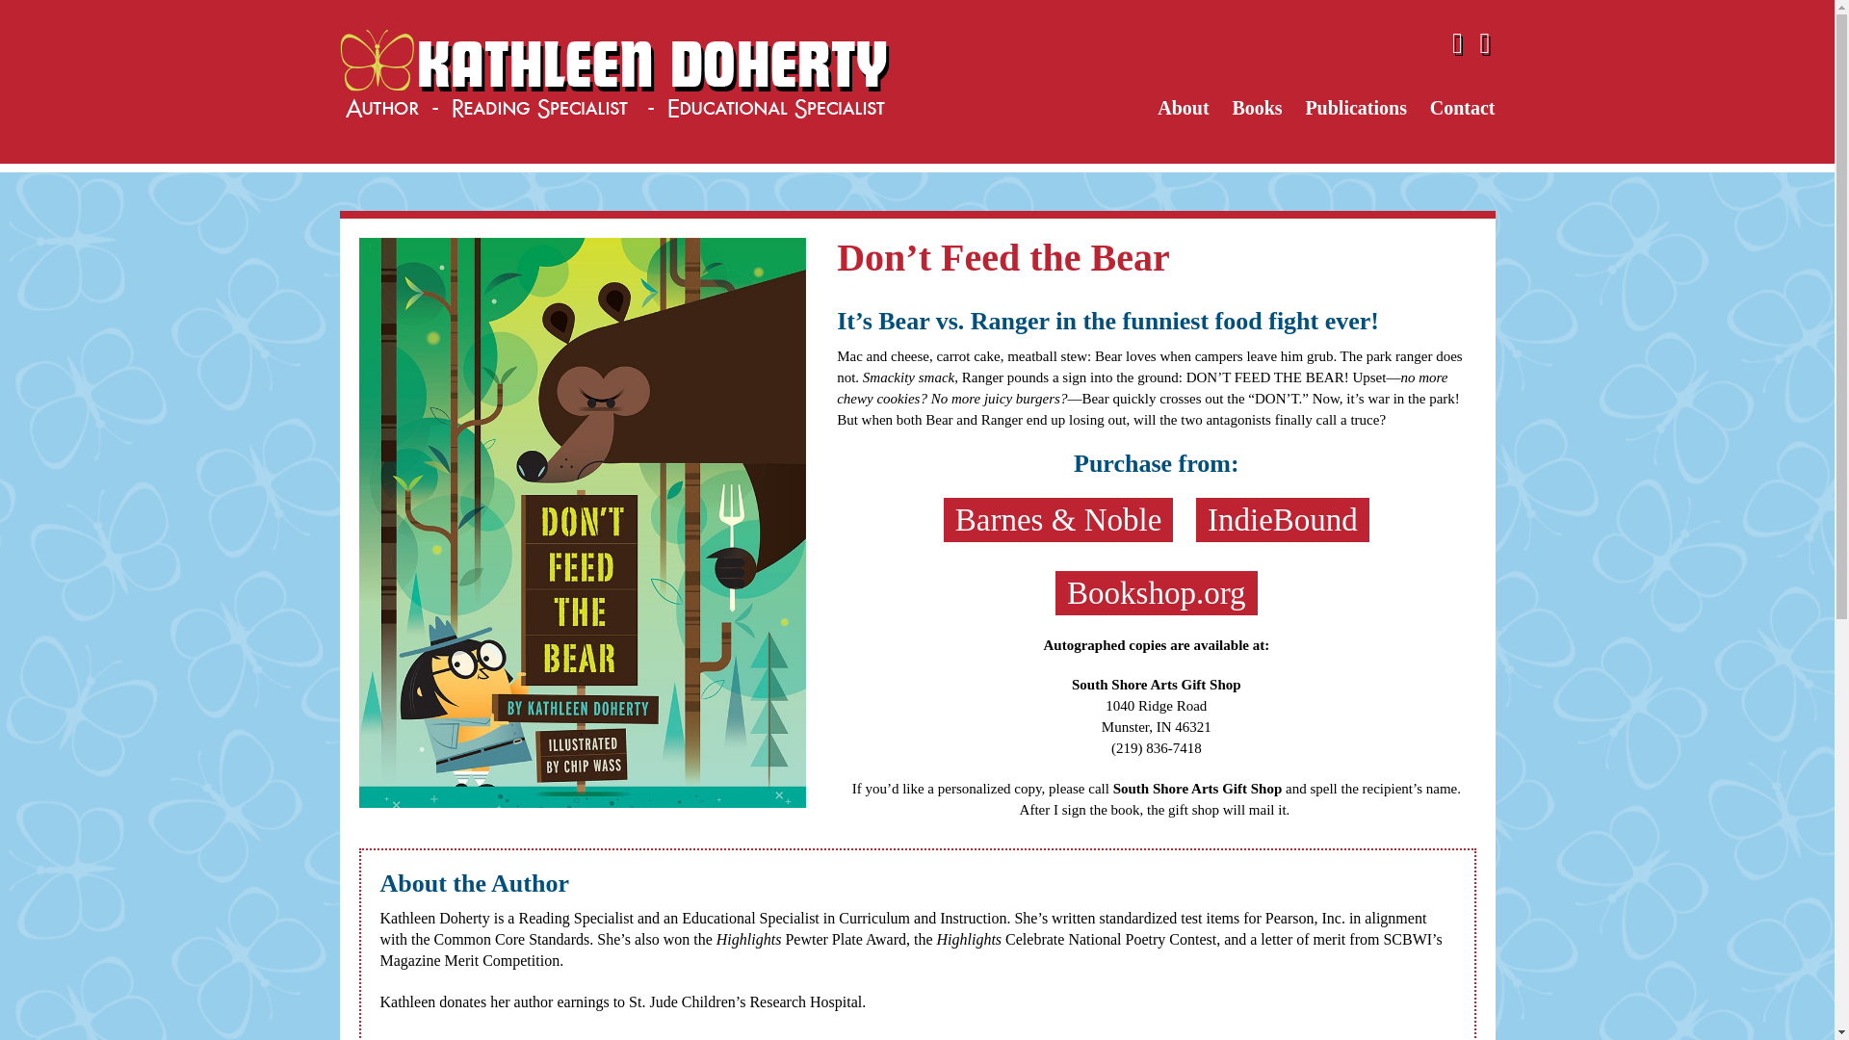 This screenshot has width=1849, height=1040. I want to click on About, so click(1183, 107).